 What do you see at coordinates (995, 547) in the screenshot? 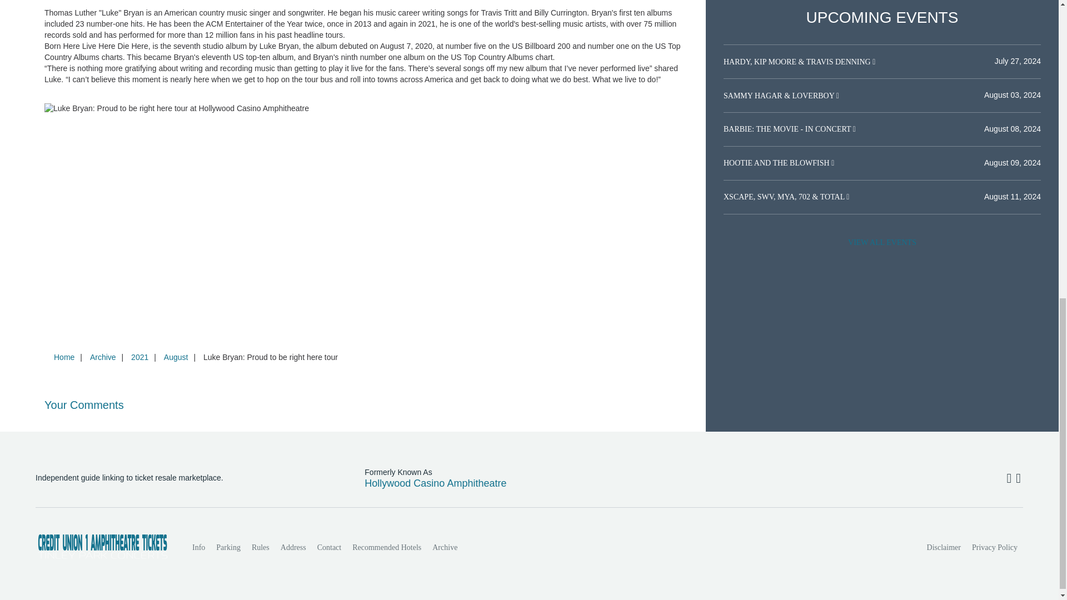
I see `Privacy Policy` at bounding box center [995, 547].